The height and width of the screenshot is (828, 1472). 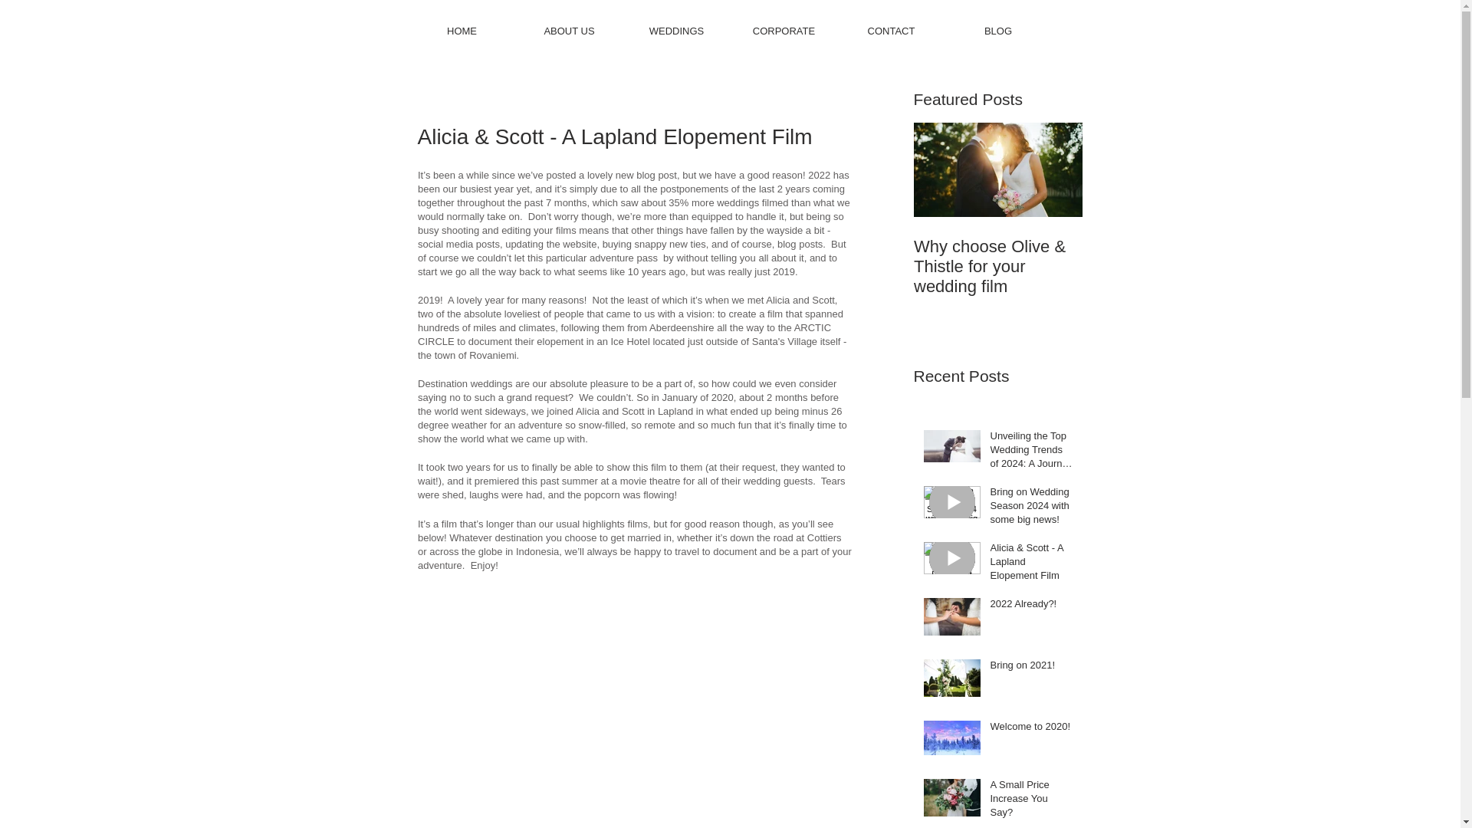 What do you see at coordinates (1032, 606) in the screenshot?
I see `2022 Already?!` at bounding box center [1032, 606].